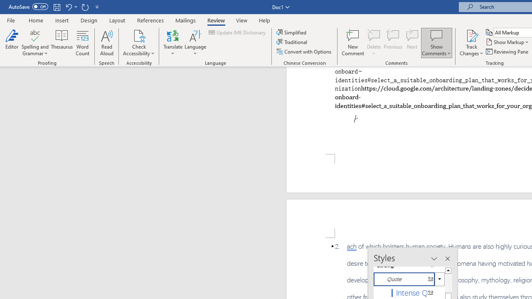  Describe the element at coordinates (139, 42) in the screenshot. I see `Check Accessibility` at that location.